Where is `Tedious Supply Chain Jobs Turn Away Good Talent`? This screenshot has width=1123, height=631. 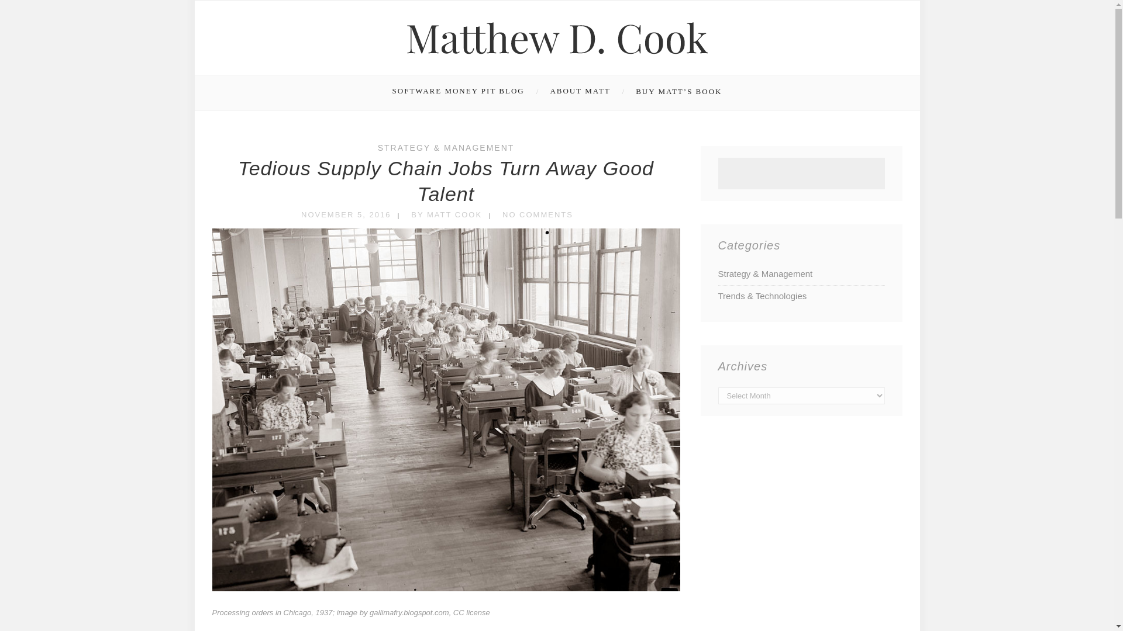 Tedious Supply Chain Jobs Turn Away Good Talent is located at coordinates (446, 181).